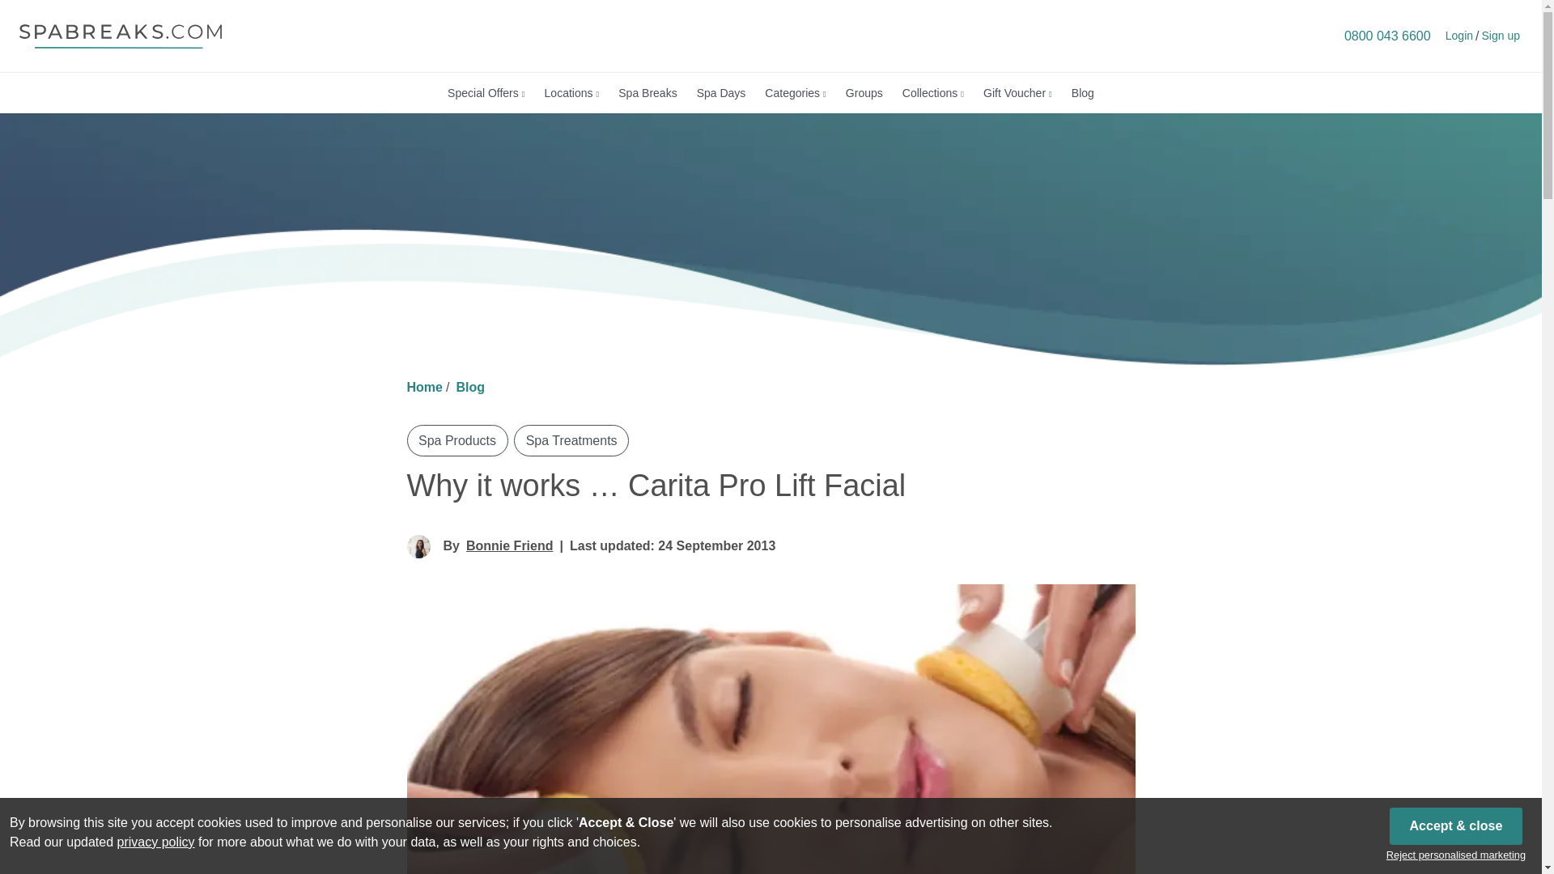 The width and height of the screenshot is (1554, 874). Describe the element at coordinates (795, 92) in the screenshot. I see `Categories` at that location.